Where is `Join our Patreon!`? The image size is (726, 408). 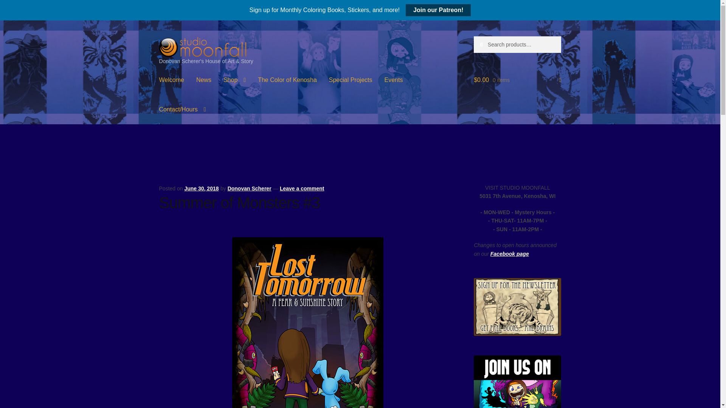
Join our Patreon! is located at coordinates (438, 10).